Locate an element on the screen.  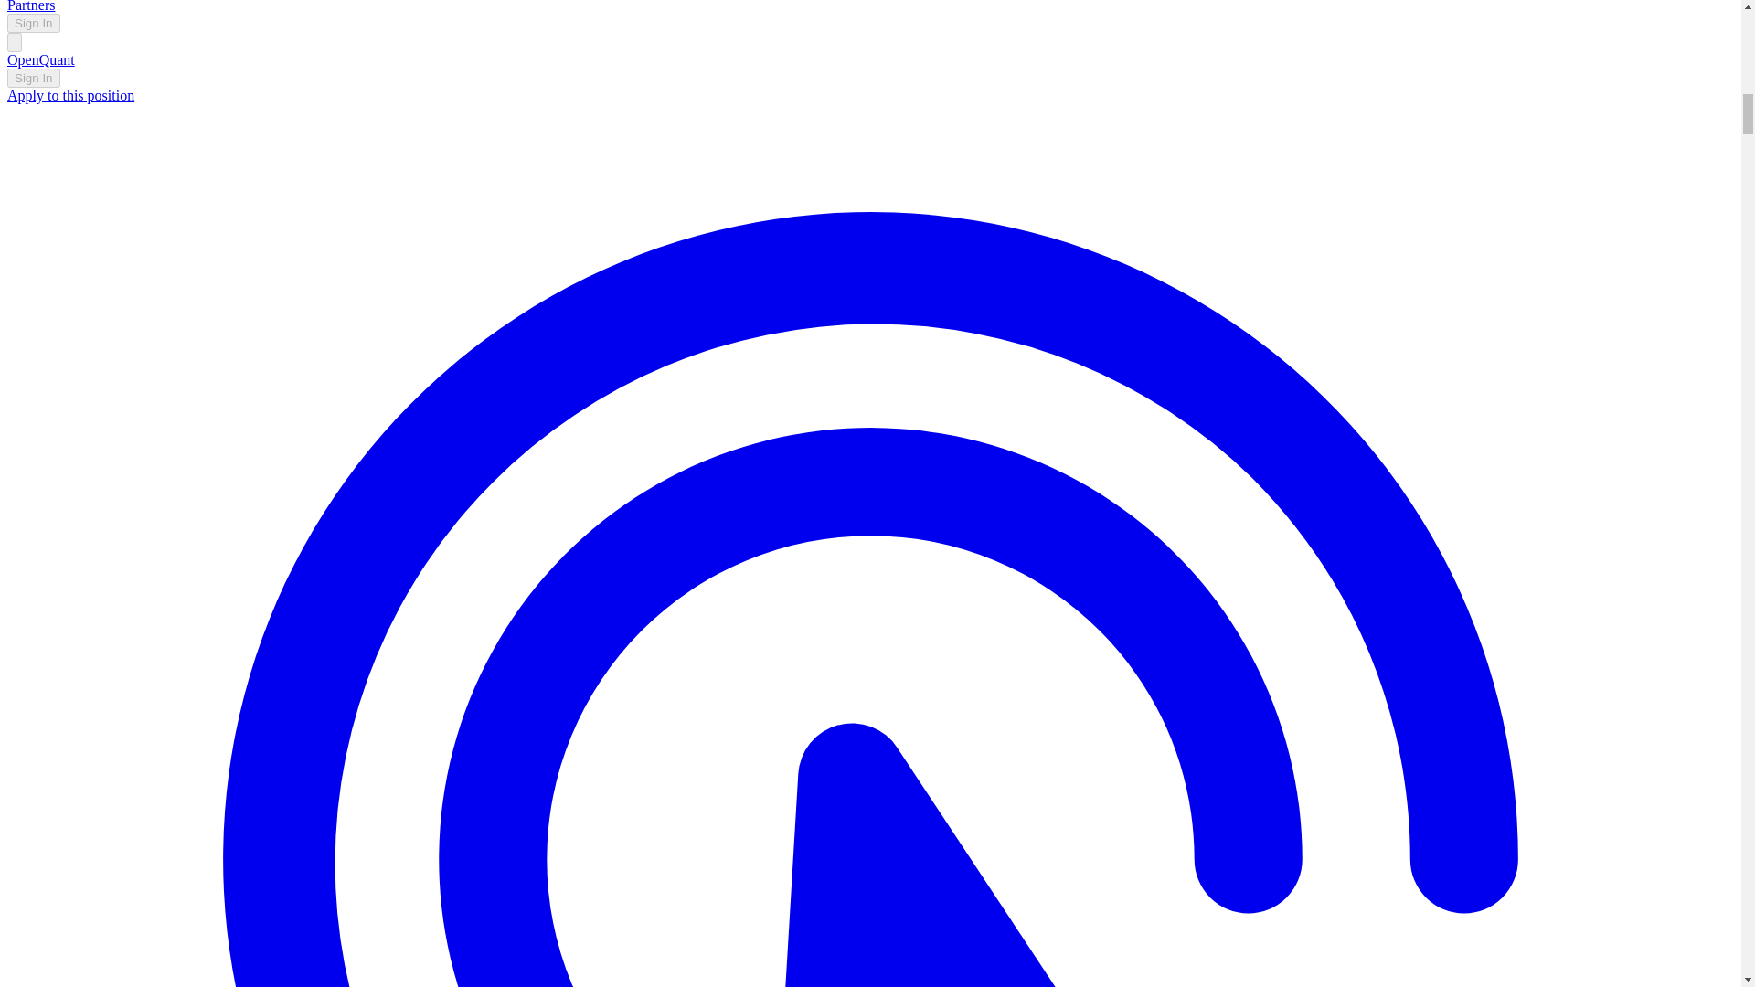
Sign In is located at coordinates (33, 23).